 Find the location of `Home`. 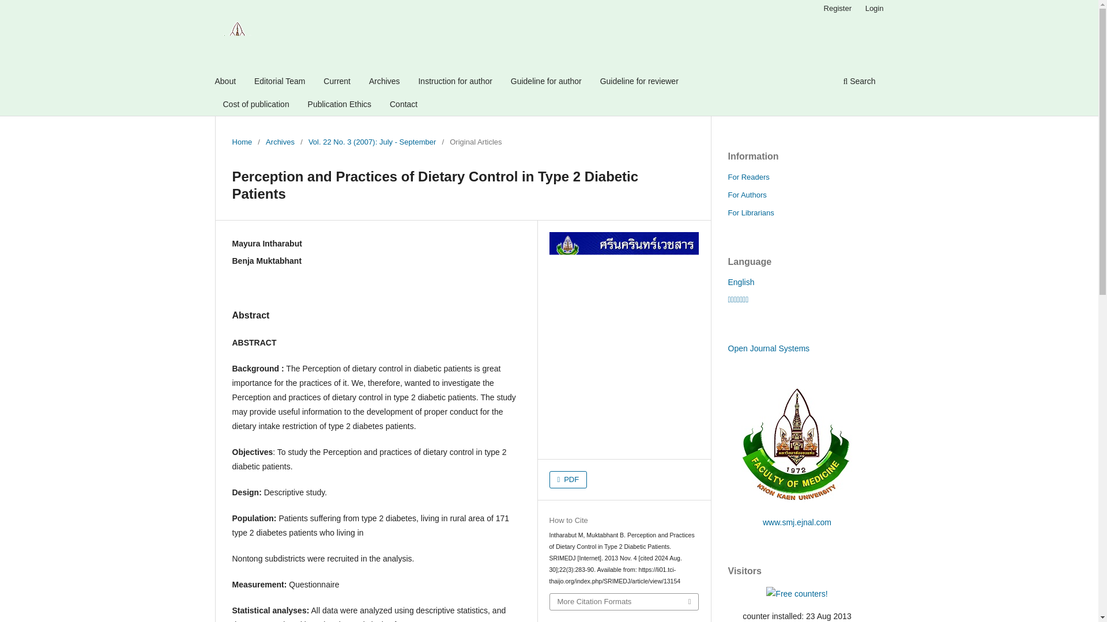

Home is located at coordinates (242, 142).